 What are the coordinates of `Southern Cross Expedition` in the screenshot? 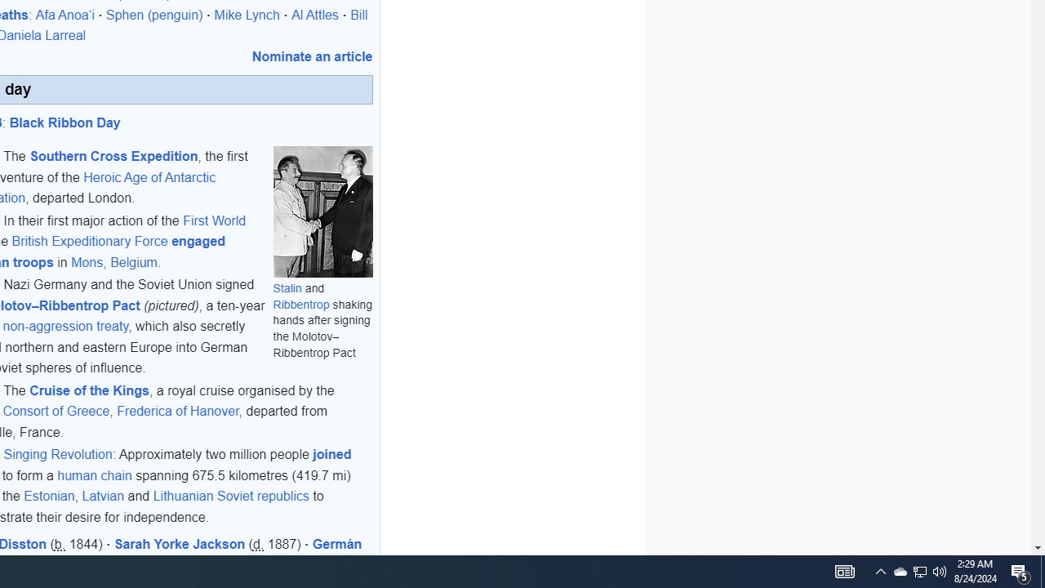 It's located at (113, 156).